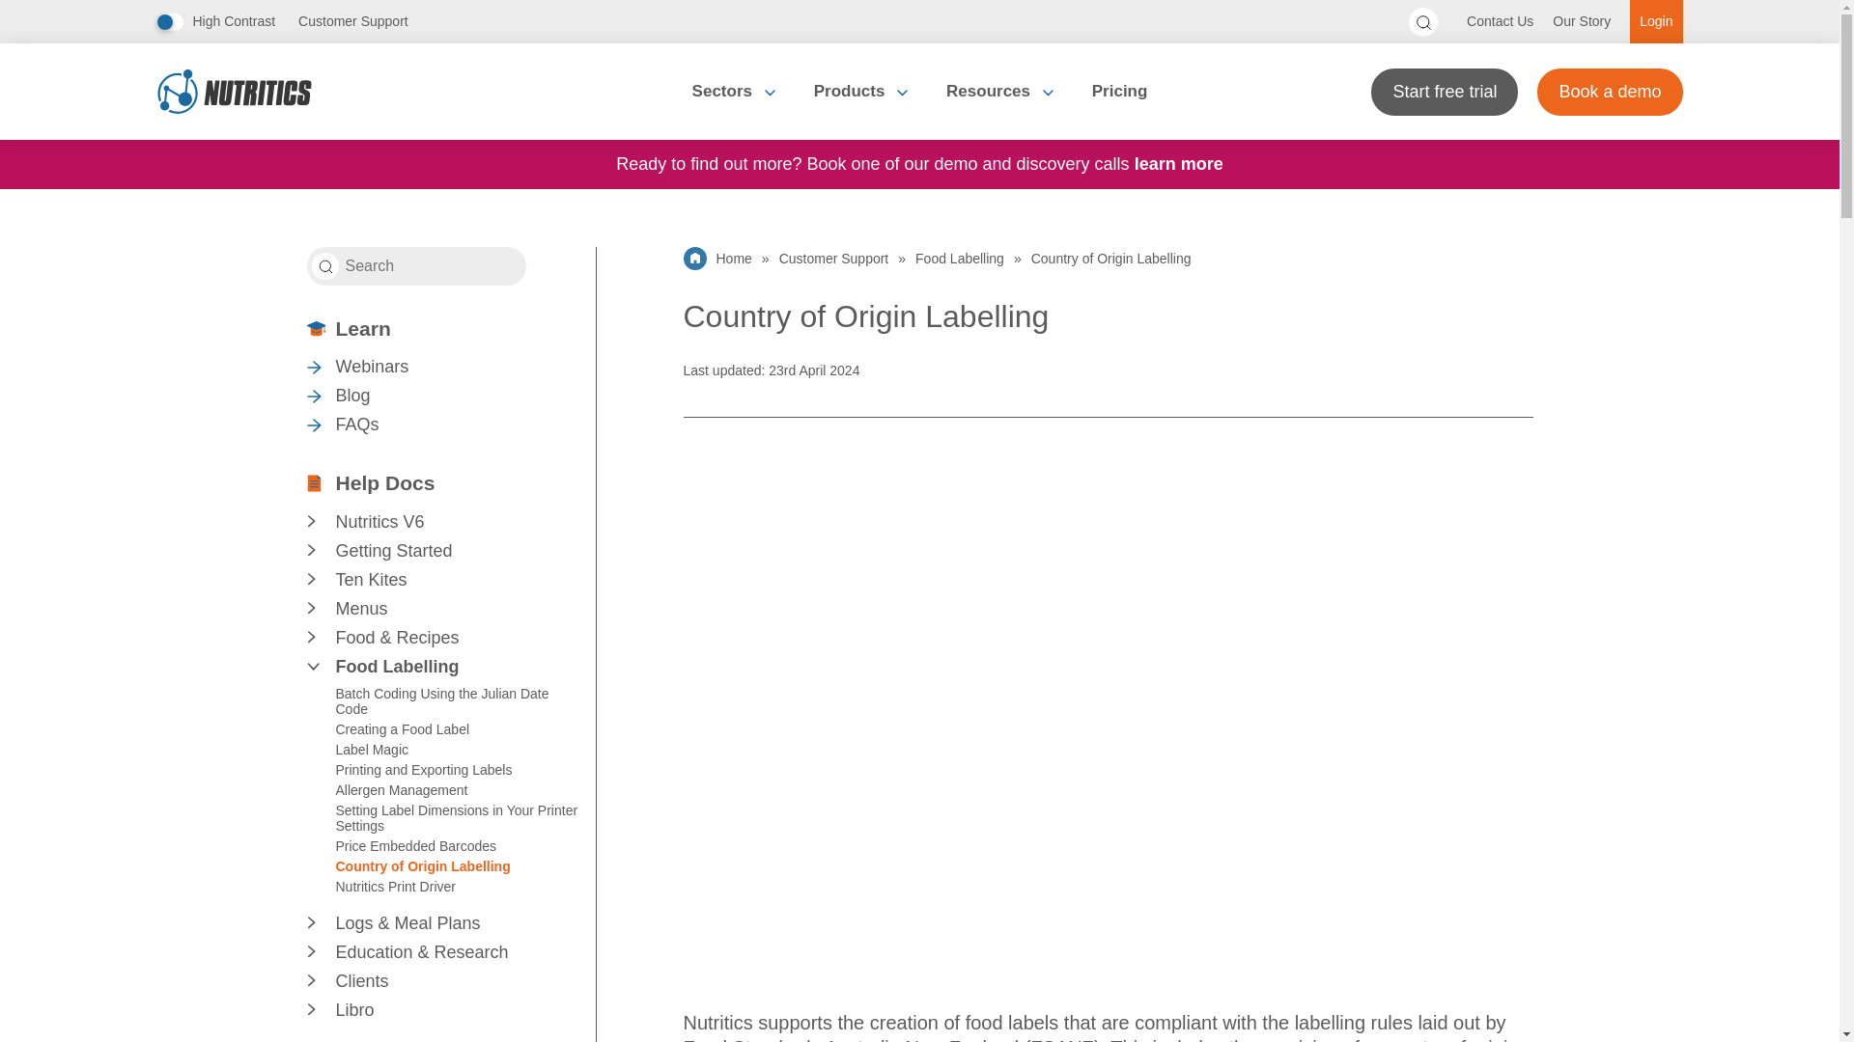  Describe the element at coordinates (353, 21) in the screenshot. I see `Customer Support` at that location.